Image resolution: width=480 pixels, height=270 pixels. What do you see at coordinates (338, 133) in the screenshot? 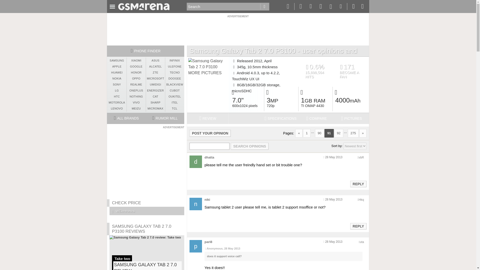
I see `92` at bounding box center [338, 133].